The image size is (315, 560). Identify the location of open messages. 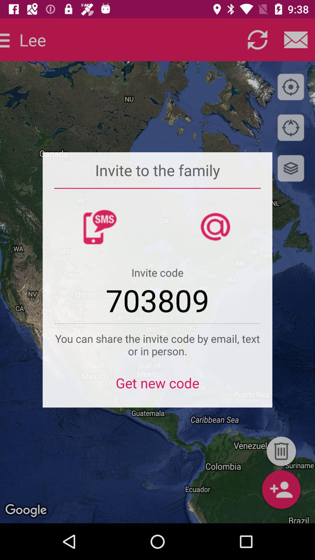
(296, 40).